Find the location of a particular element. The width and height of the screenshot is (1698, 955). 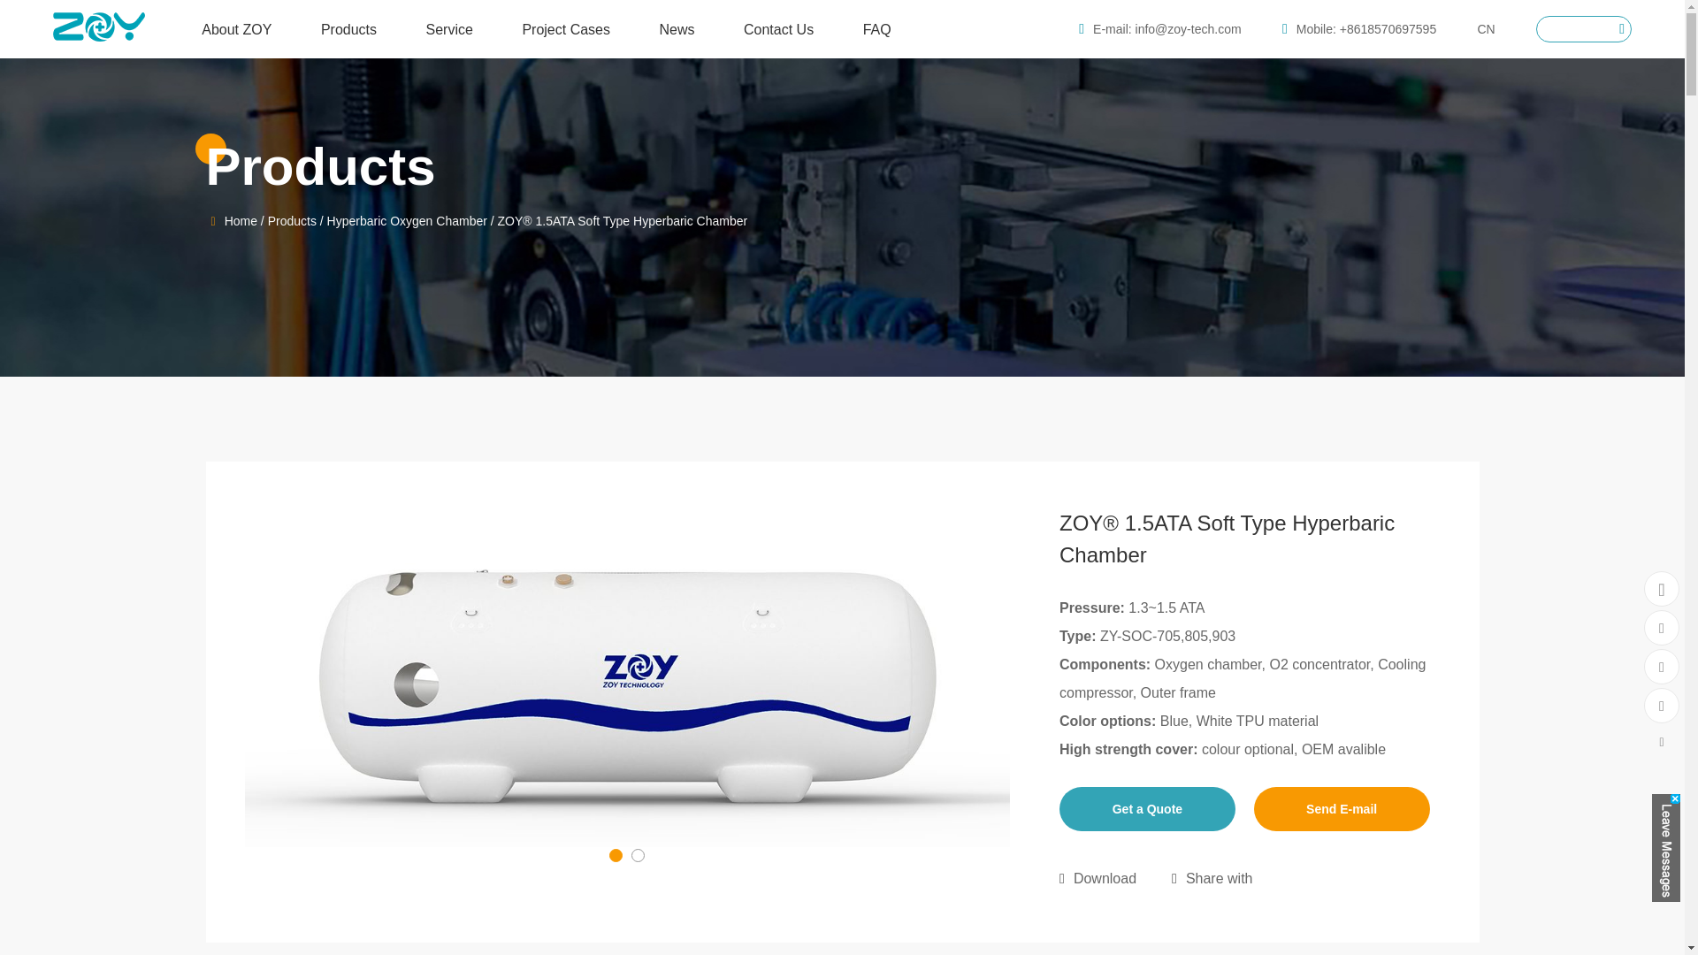

Contact Us is located at coordinates (778, 39).